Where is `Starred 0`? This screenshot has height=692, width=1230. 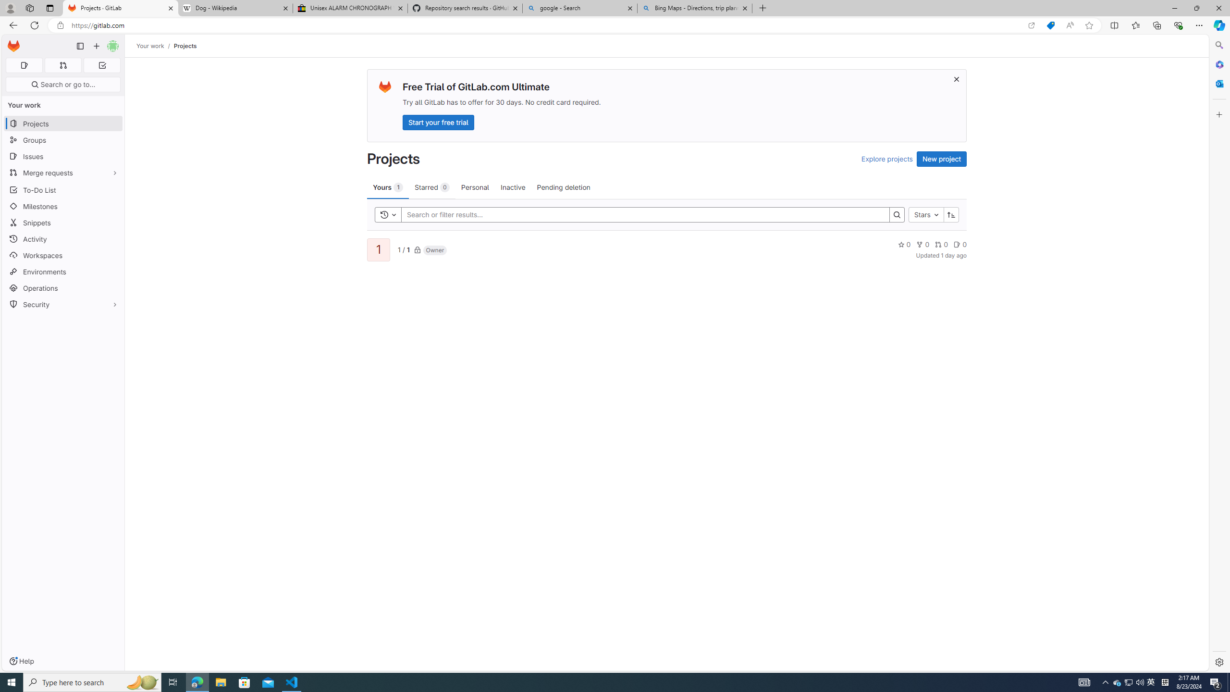
Starred 0 is located at coordinates (431, 187).